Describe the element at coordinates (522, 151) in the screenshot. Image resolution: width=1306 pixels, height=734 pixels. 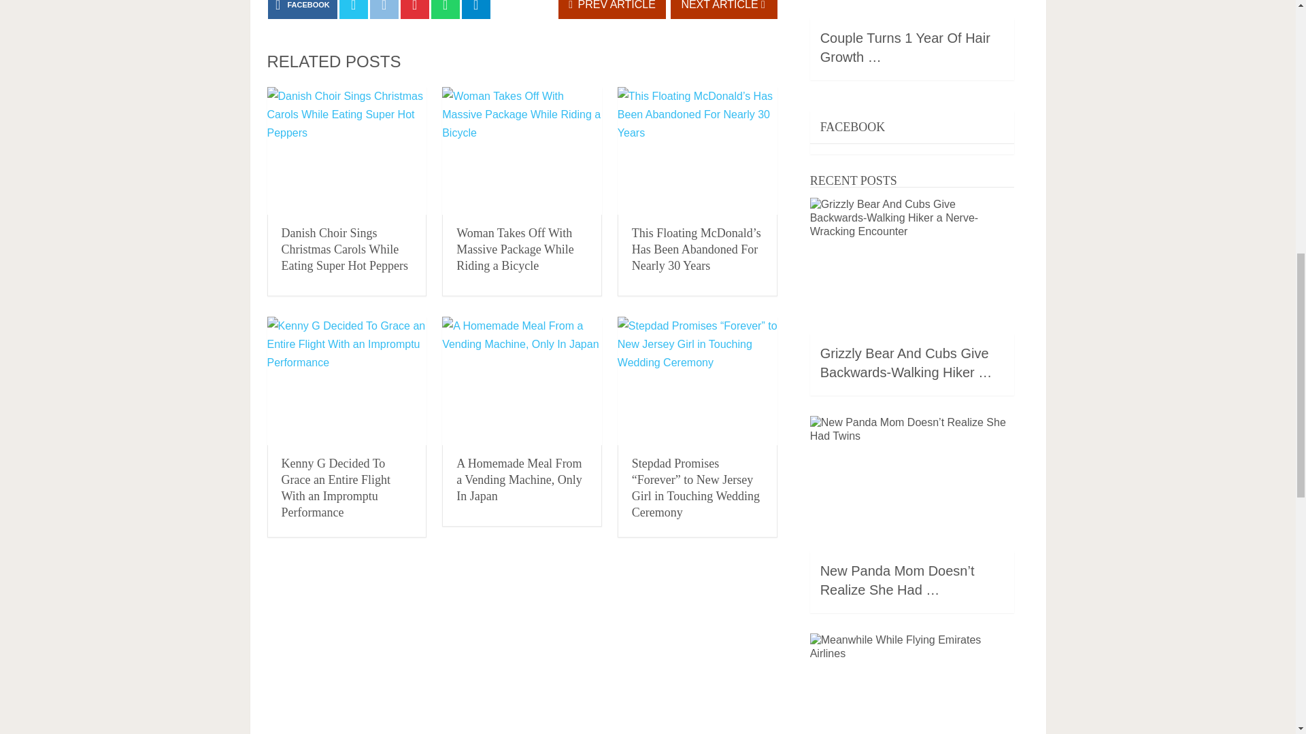
I see `Woman Takes Off With Massive Package While Riding a Bicycle` at that location.